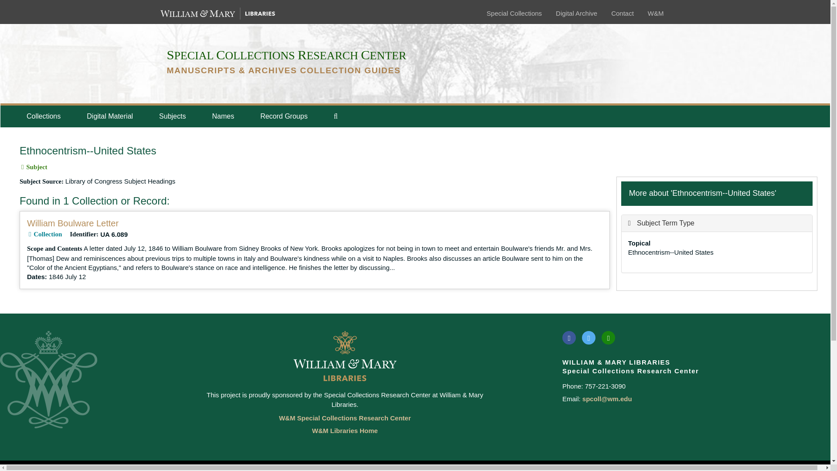 This screenshot has width=837, height=471. What do you see at coordinates (576, 13) in the screenshot?
I see `Digital Archive` at bounding box center [576, 13].